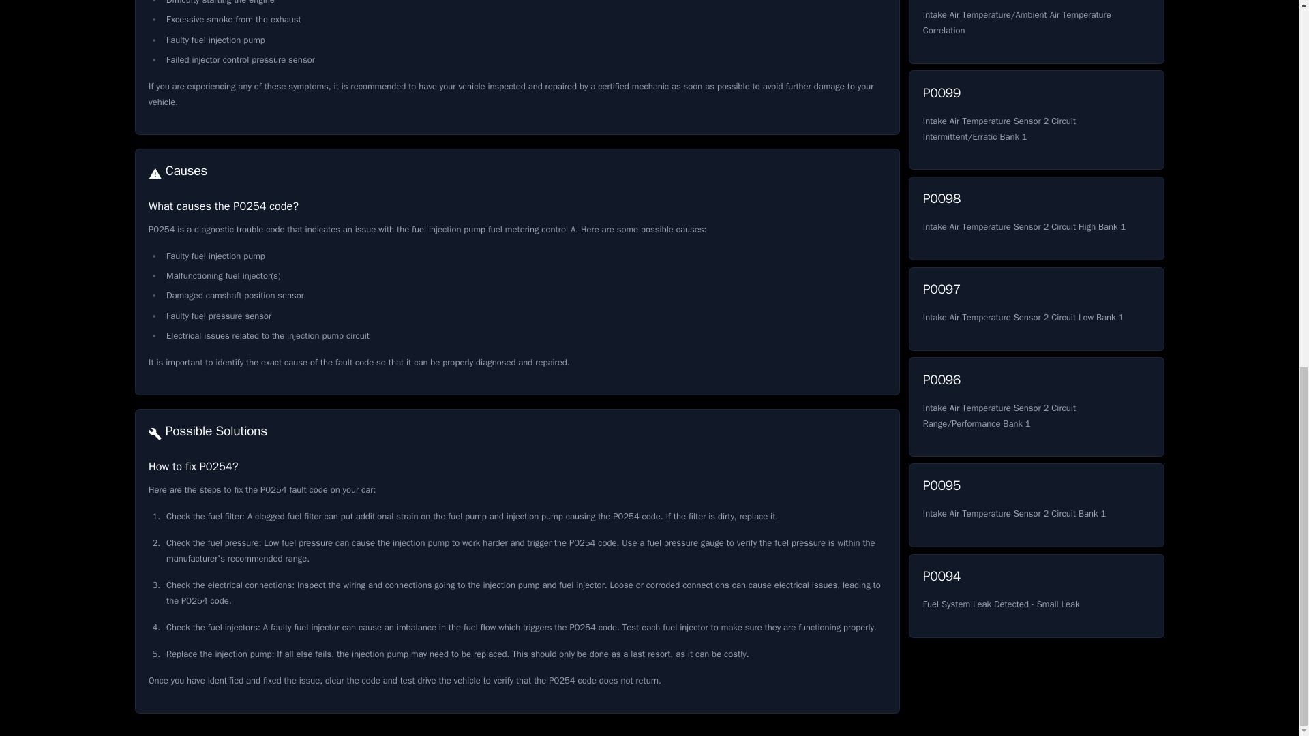 This screenshot has width=1309, height=736. What do you see at coordinates (1036, 406) in the screenshot?
I see `P0098` at bounding box center [1036, 406].